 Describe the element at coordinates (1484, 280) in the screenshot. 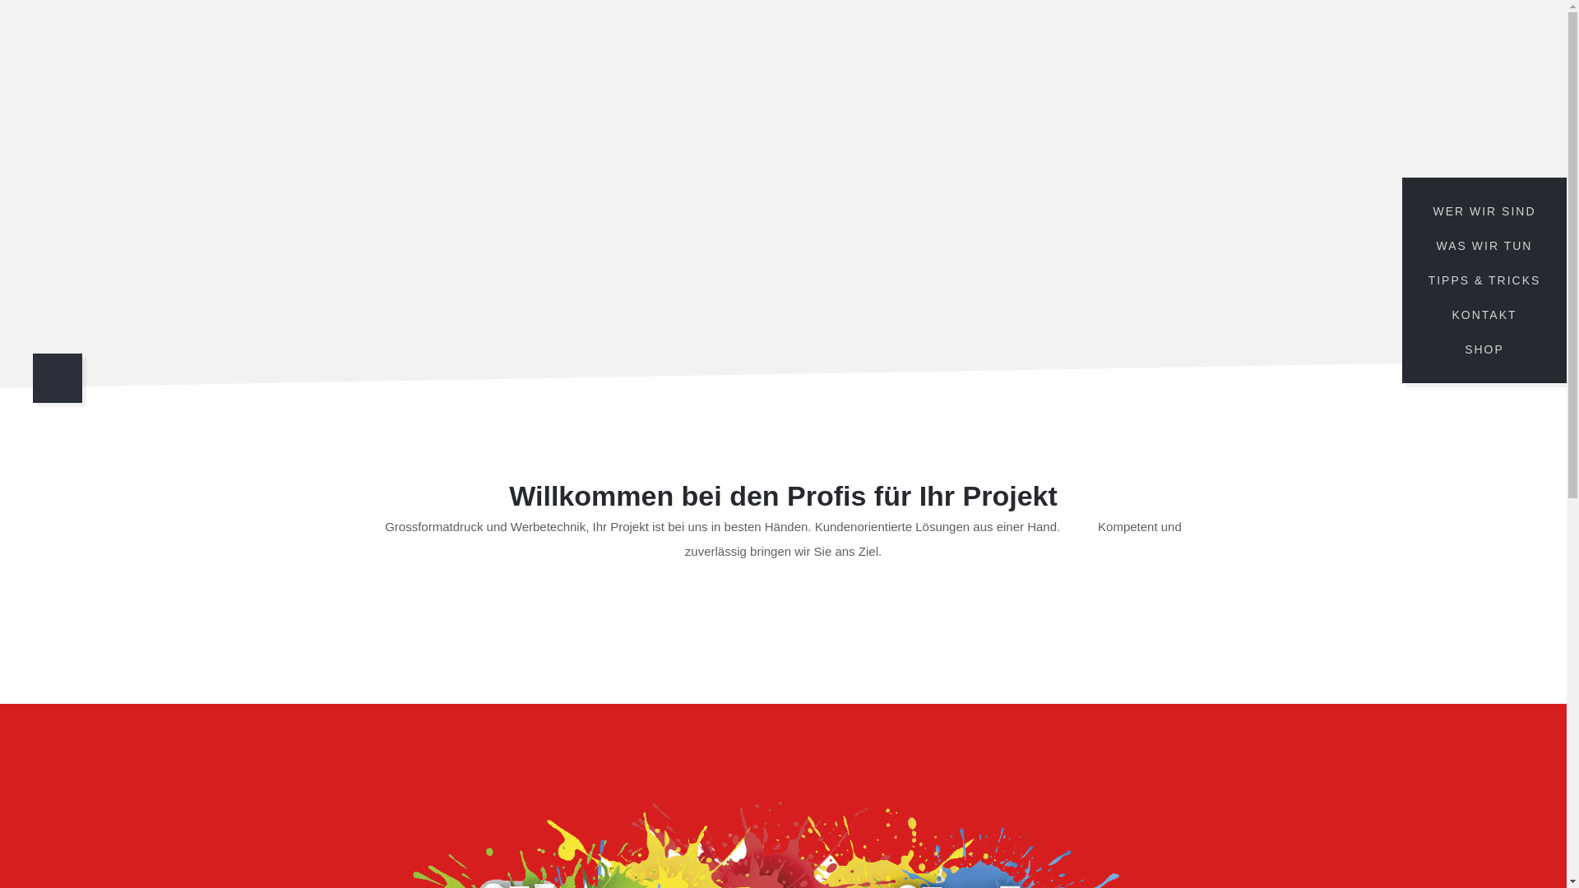

I see `TIPPS & TRICKS` at that location.